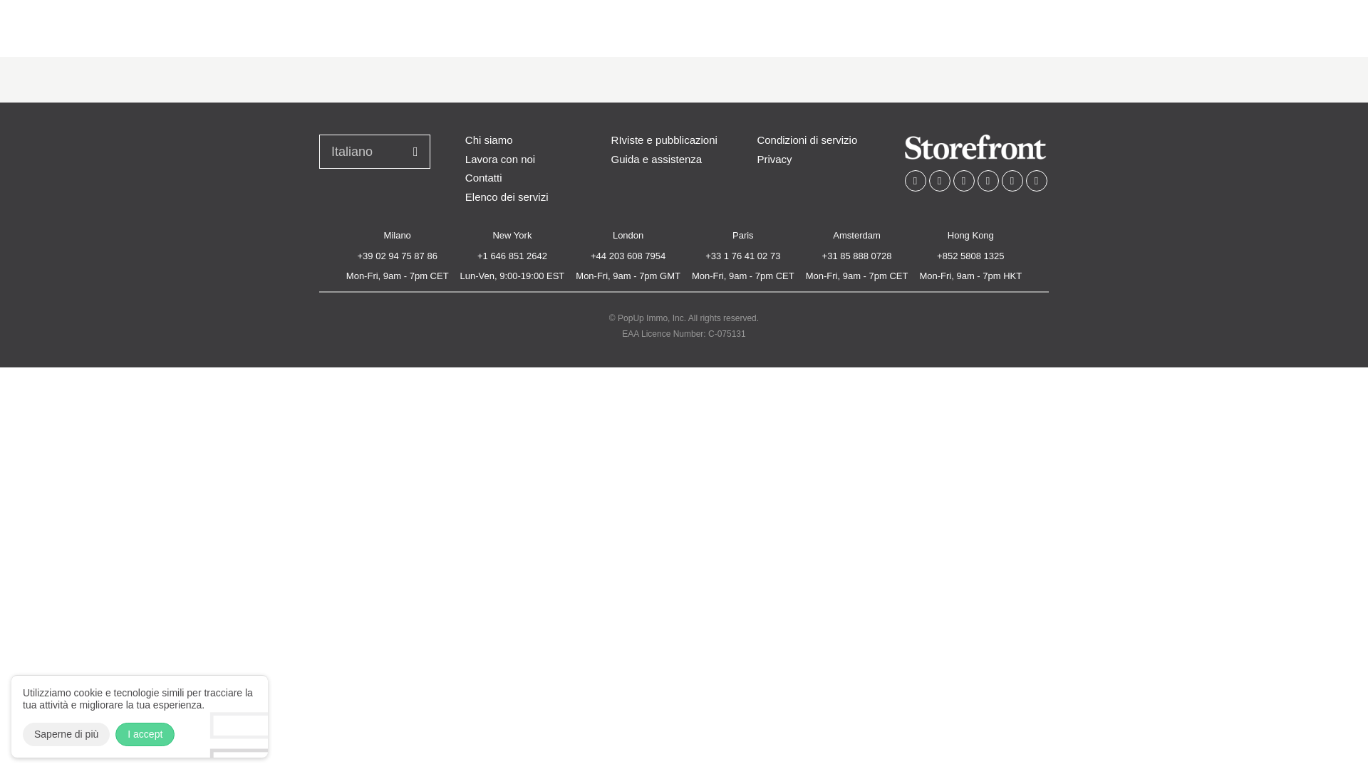 Image resolution: width=1368 pixels, height=769 pixels. Describe the element at coordinates (506, 197) in the screenshot. I see `Elenco dei servizi` at that location.